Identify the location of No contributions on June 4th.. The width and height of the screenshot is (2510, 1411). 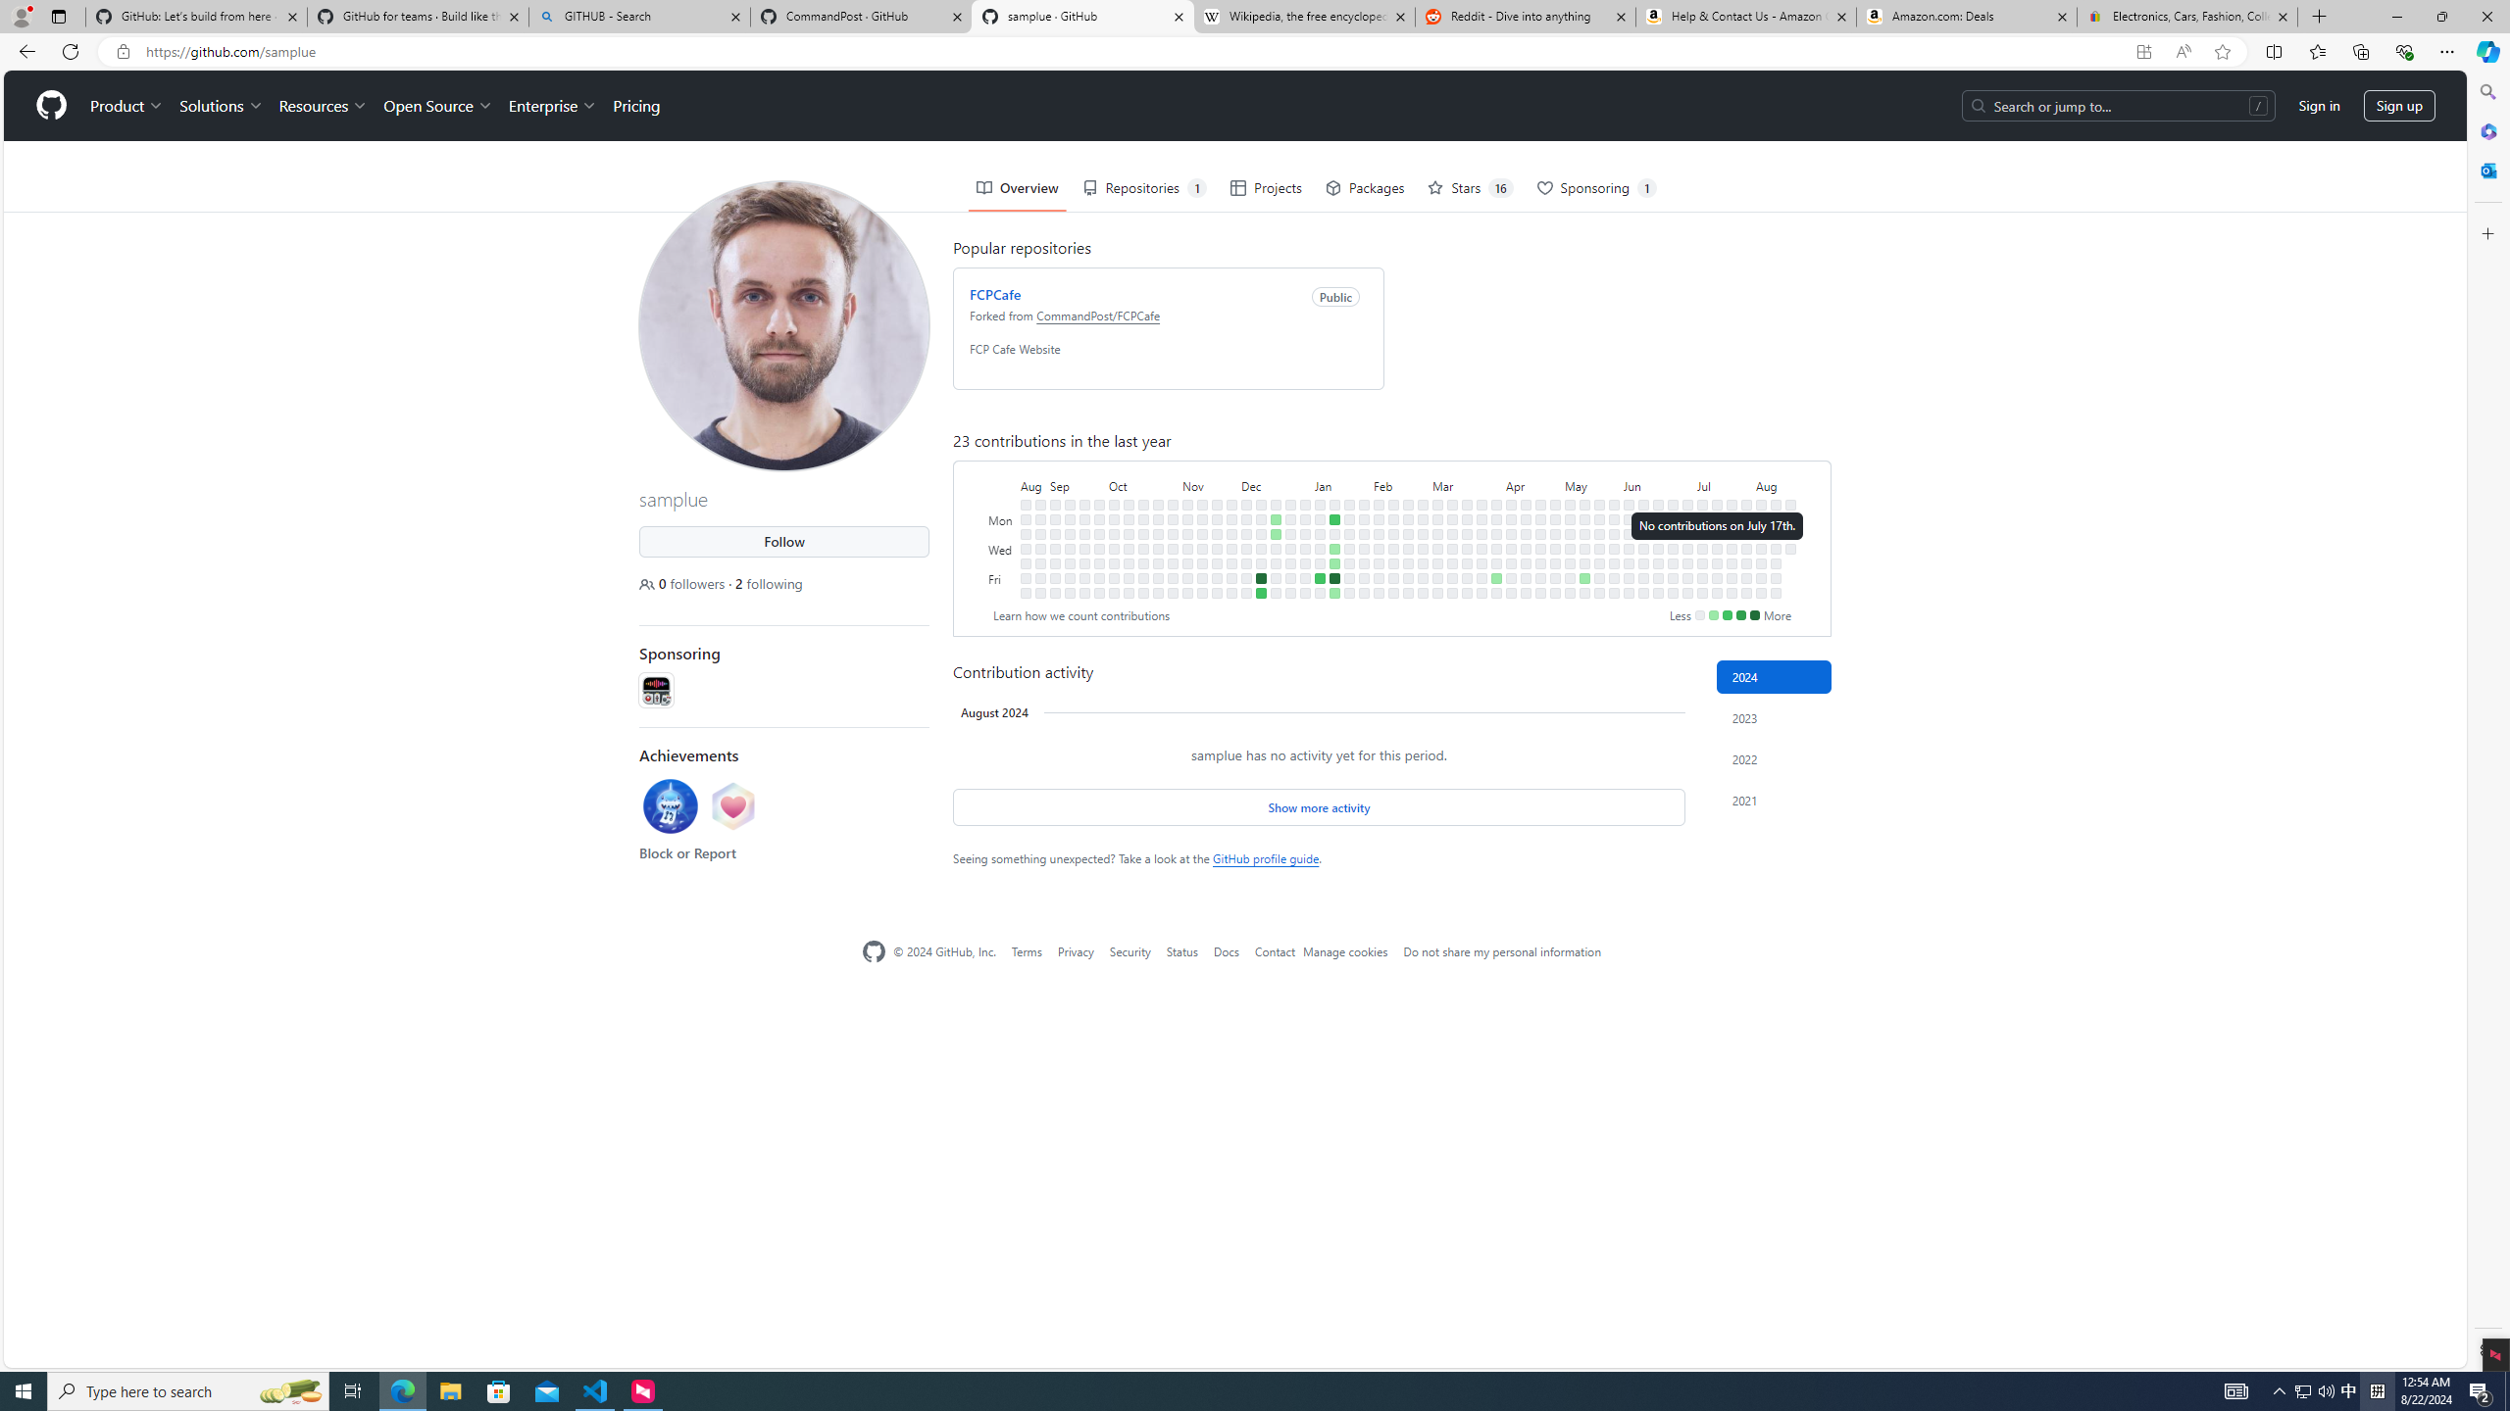
(1629, 533).